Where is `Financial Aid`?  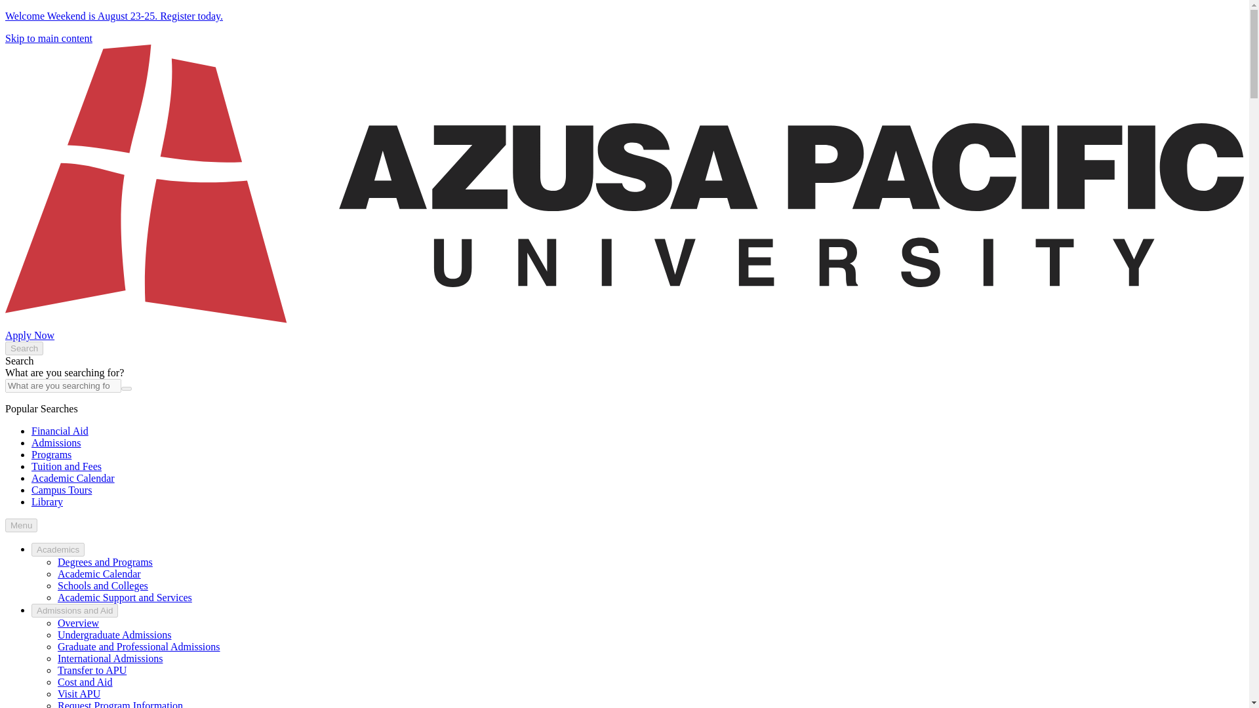 Financial Aid is located at coordinates (60, 431).